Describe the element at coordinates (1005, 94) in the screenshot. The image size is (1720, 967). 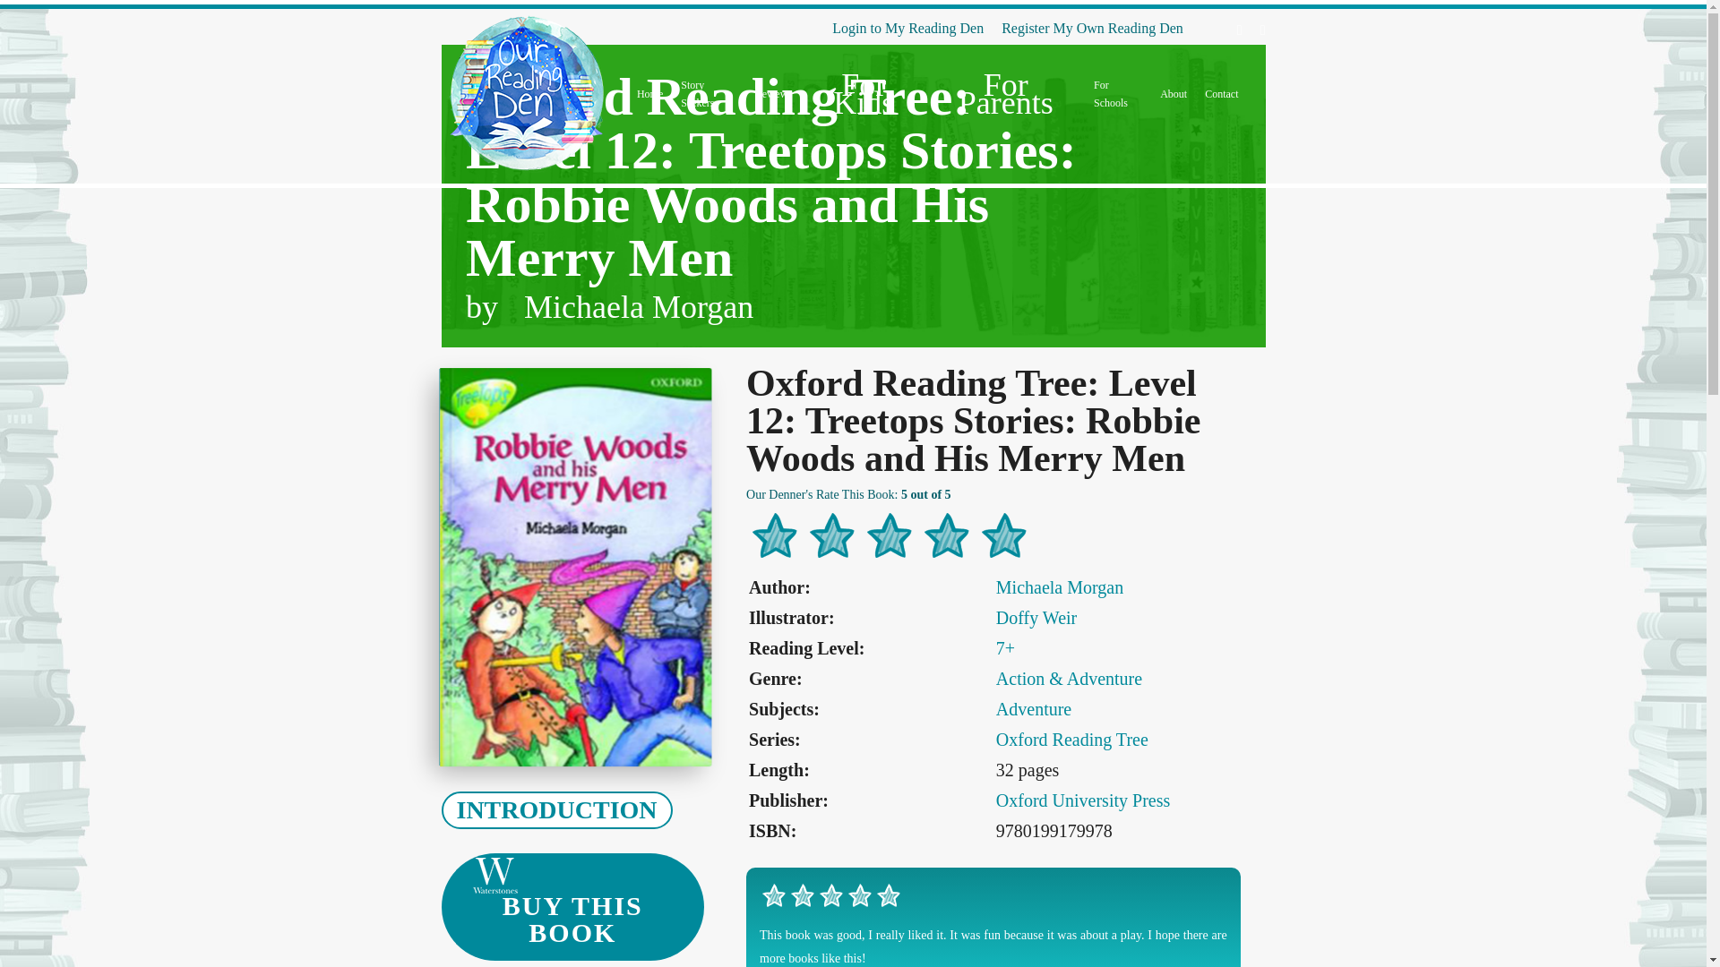
I see `For Parents` at that location.